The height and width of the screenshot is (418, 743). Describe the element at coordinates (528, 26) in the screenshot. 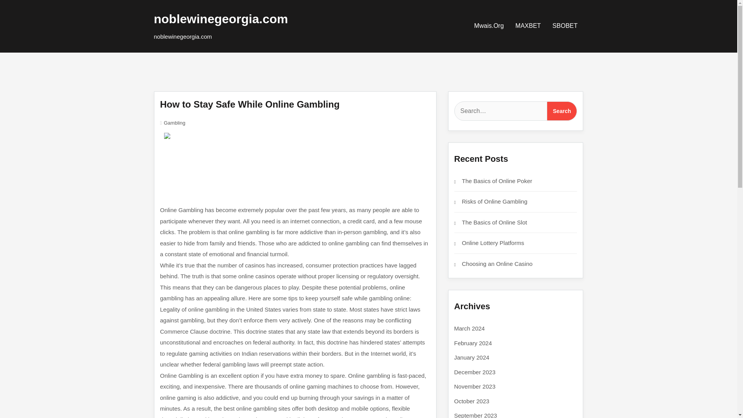

I see `MAXBET` at that location.